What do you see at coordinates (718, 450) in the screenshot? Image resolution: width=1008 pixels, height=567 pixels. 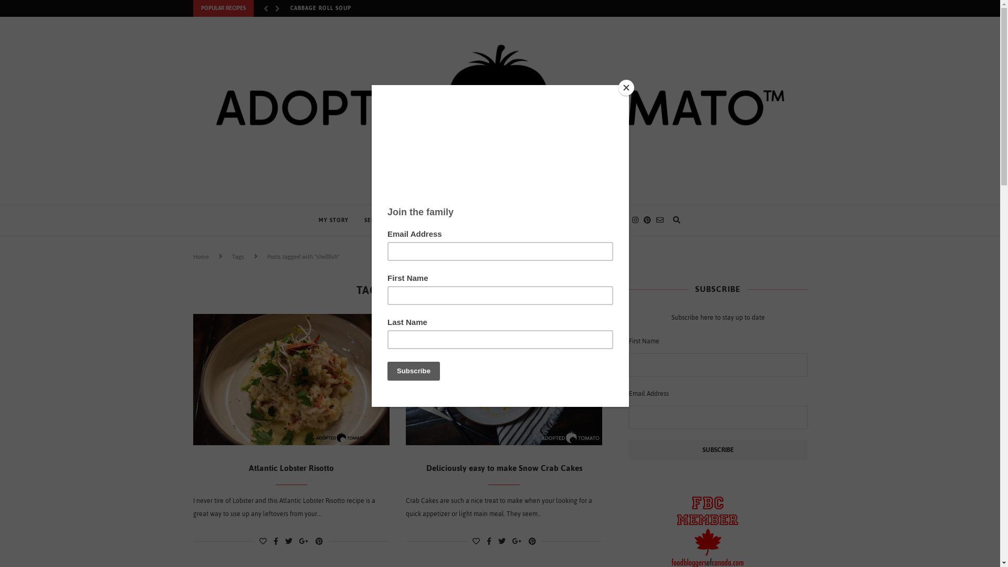 I see `Subscribe` at bounding box center [718, 450].